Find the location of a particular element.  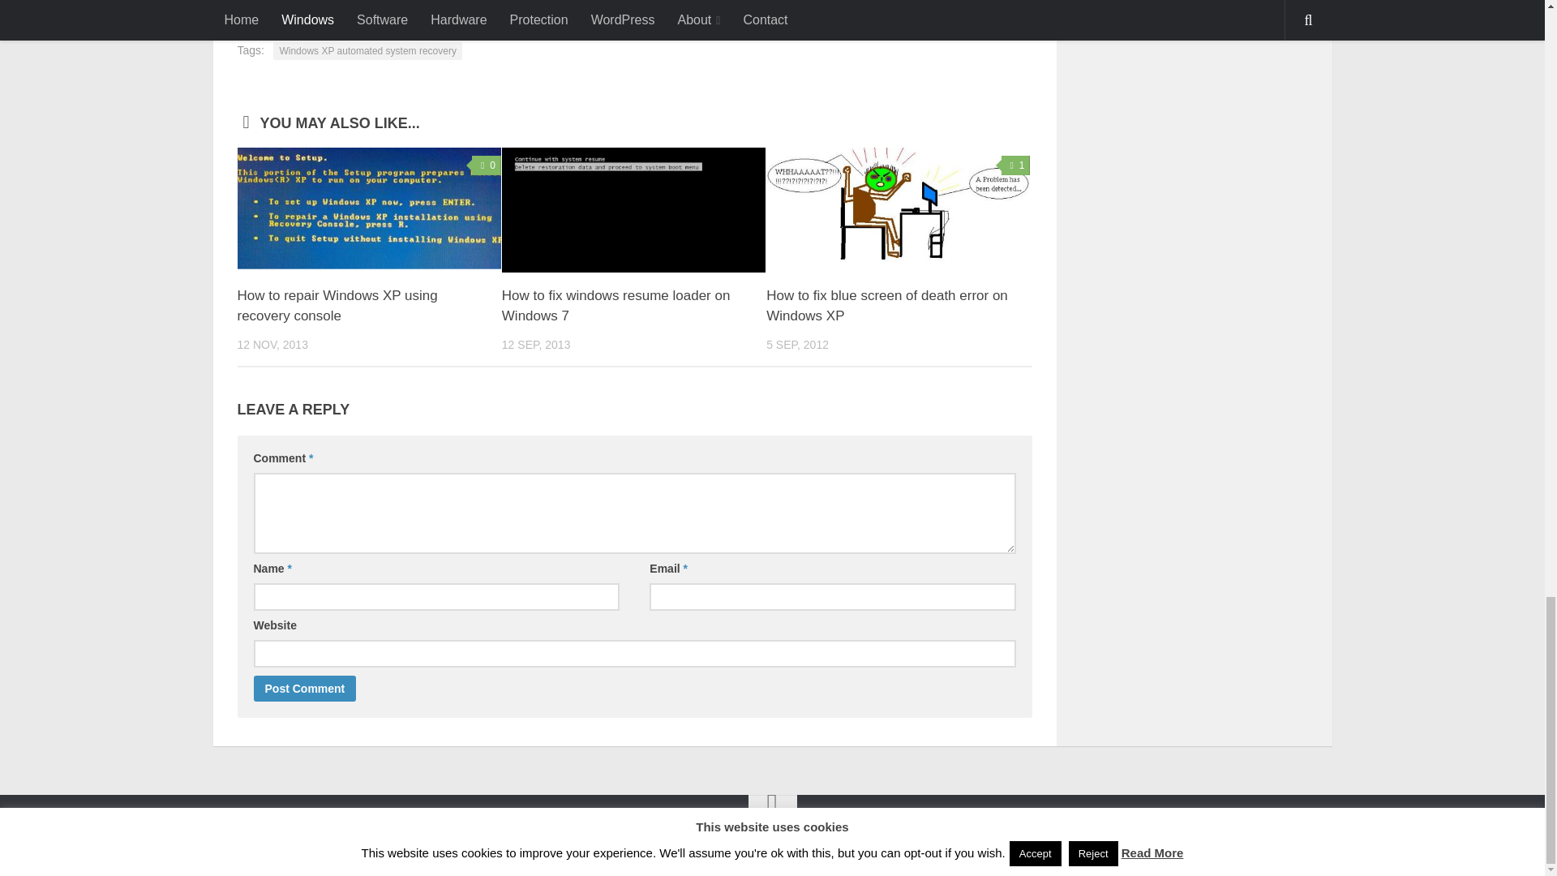

How to fix windows resume loader on Windows 7 is located at coordinates (633, 209).